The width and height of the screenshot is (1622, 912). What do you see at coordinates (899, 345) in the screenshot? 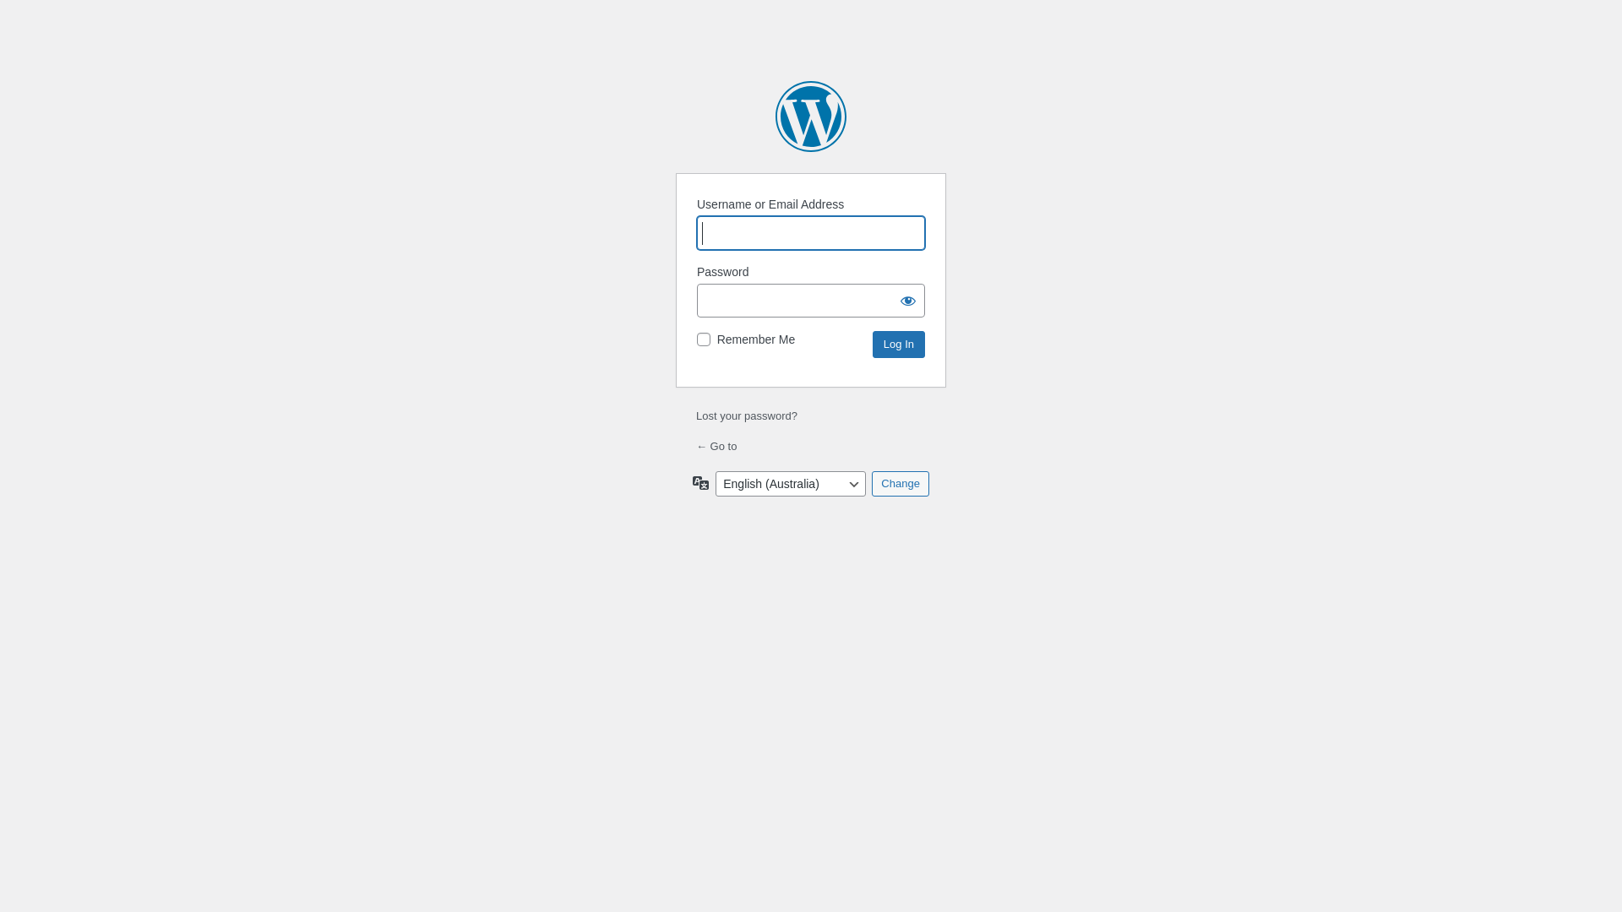
I see `Log In` at bounding box center [899, 345].